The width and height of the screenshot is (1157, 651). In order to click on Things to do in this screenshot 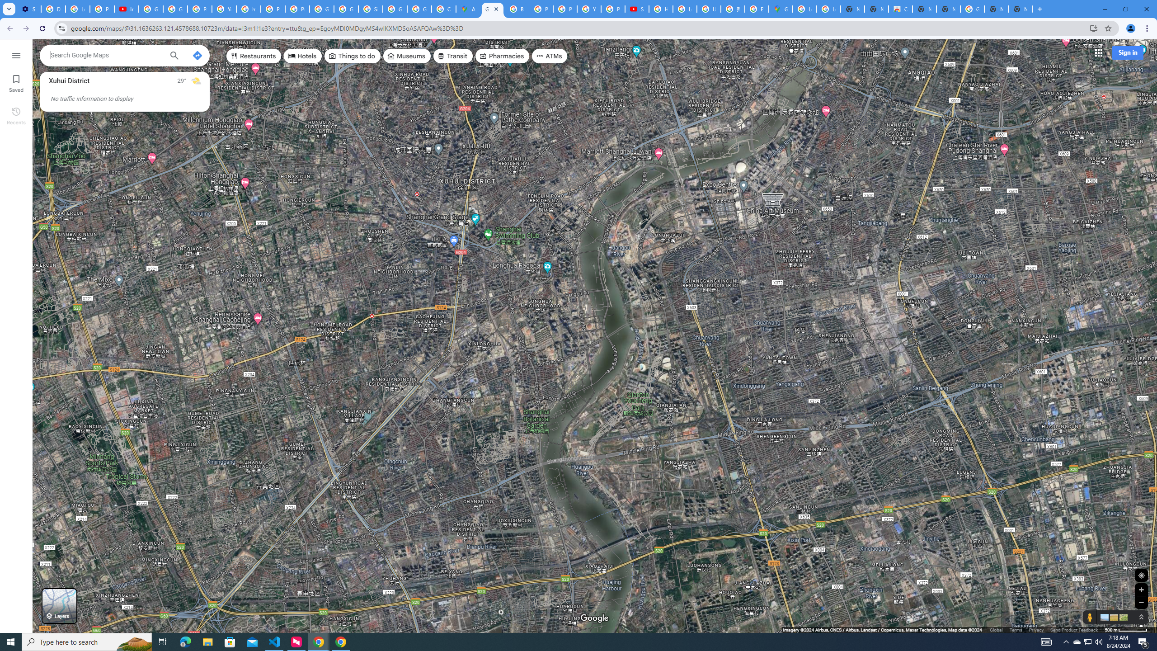, I will do `click(352, 56)`.